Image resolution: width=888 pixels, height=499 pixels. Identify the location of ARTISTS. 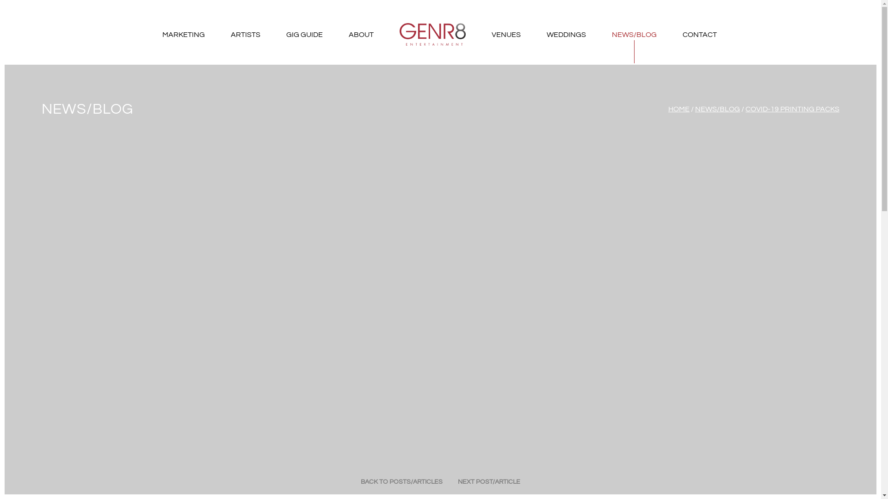
(245, 35).